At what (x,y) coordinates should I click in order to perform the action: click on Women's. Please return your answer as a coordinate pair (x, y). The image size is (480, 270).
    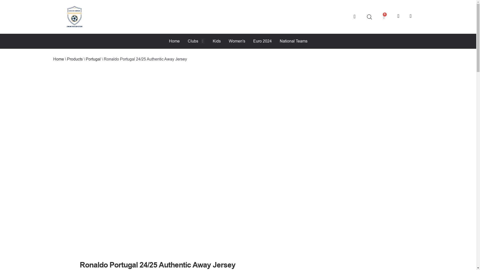
    Looking at the image, I should click on (236, 41).